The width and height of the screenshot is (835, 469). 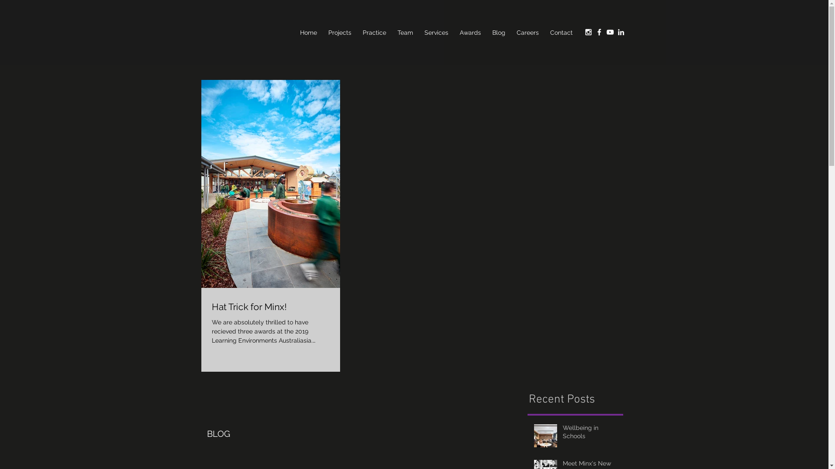 What do you see at coordinates (471, 33) in the screenshot?
I see `Awards` at bounding box center [471, 33].